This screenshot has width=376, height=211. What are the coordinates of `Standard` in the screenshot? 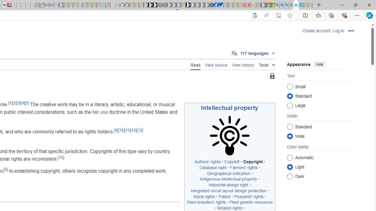 It's located at (290, 127).